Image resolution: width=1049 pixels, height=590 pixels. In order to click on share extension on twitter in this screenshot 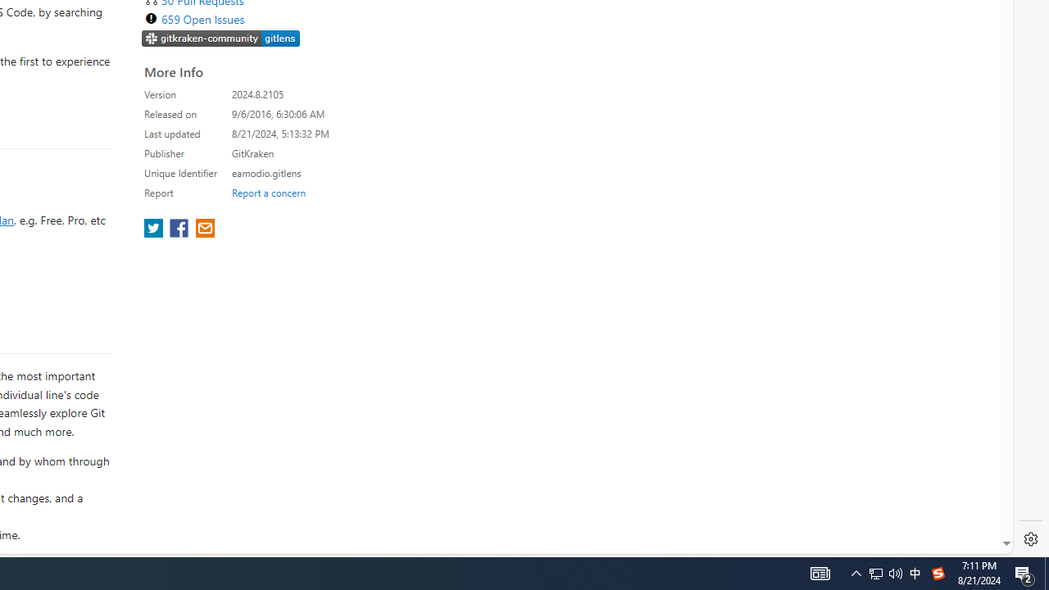, I will do `click(156, 229)`.